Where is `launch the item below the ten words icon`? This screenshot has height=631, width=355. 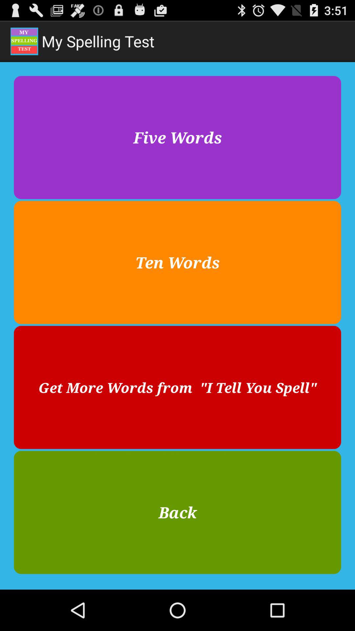
launch the item below the ten words icon is located at coordinates (177, 387).